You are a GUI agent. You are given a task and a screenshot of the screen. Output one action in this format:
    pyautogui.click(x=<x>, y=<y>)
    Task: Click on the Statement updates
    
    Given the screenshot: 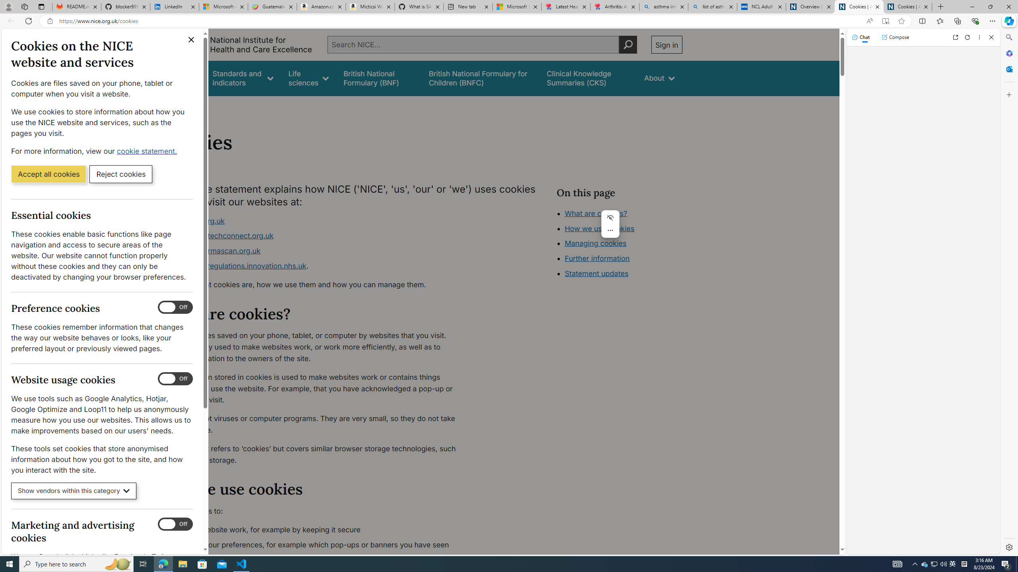 What is the action you would take?
    pyautogui.click(x=597, y=273)
    